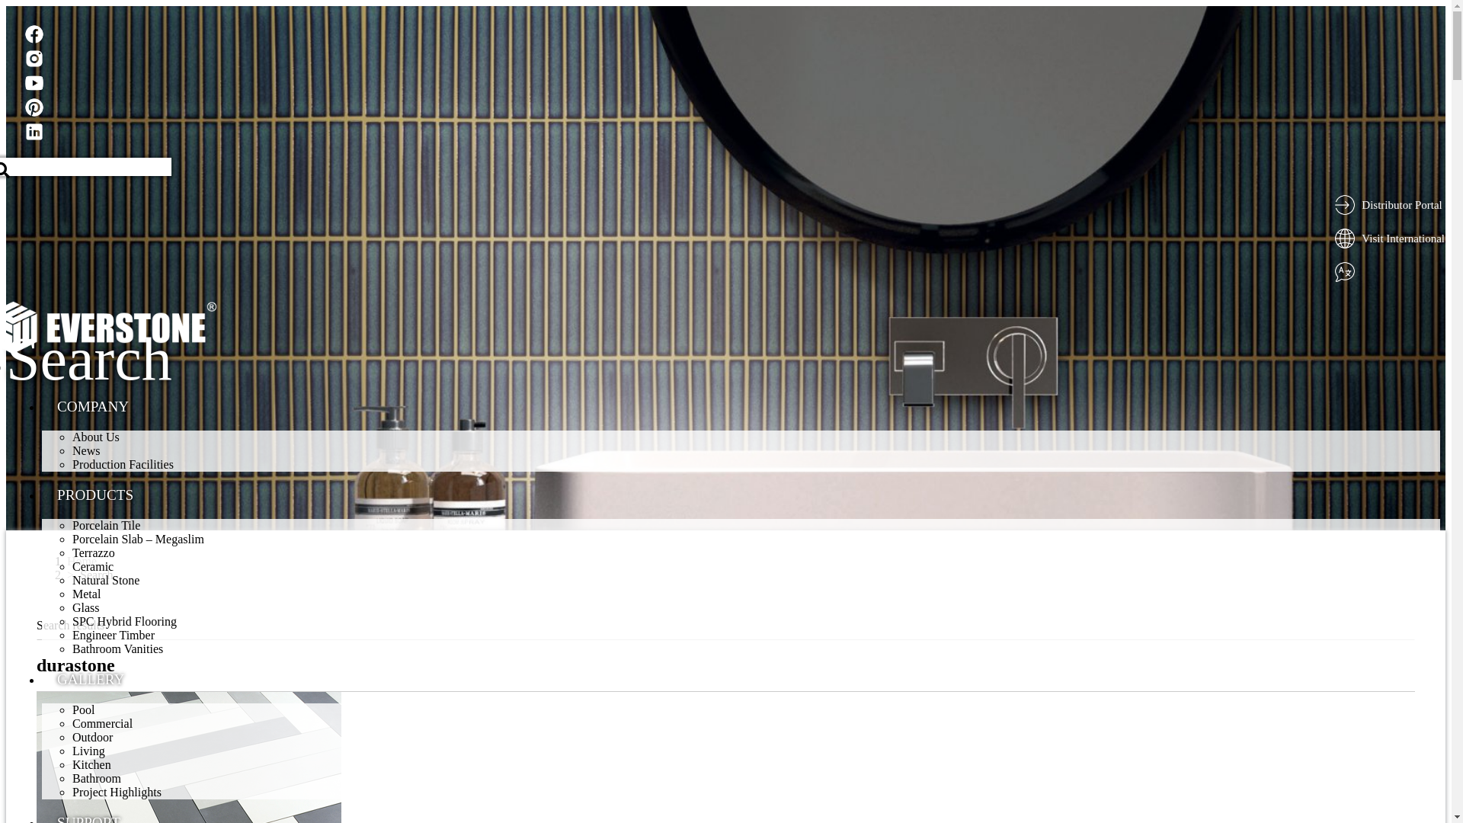  I want to click on Follow us on Youtube, so click(35, 85).